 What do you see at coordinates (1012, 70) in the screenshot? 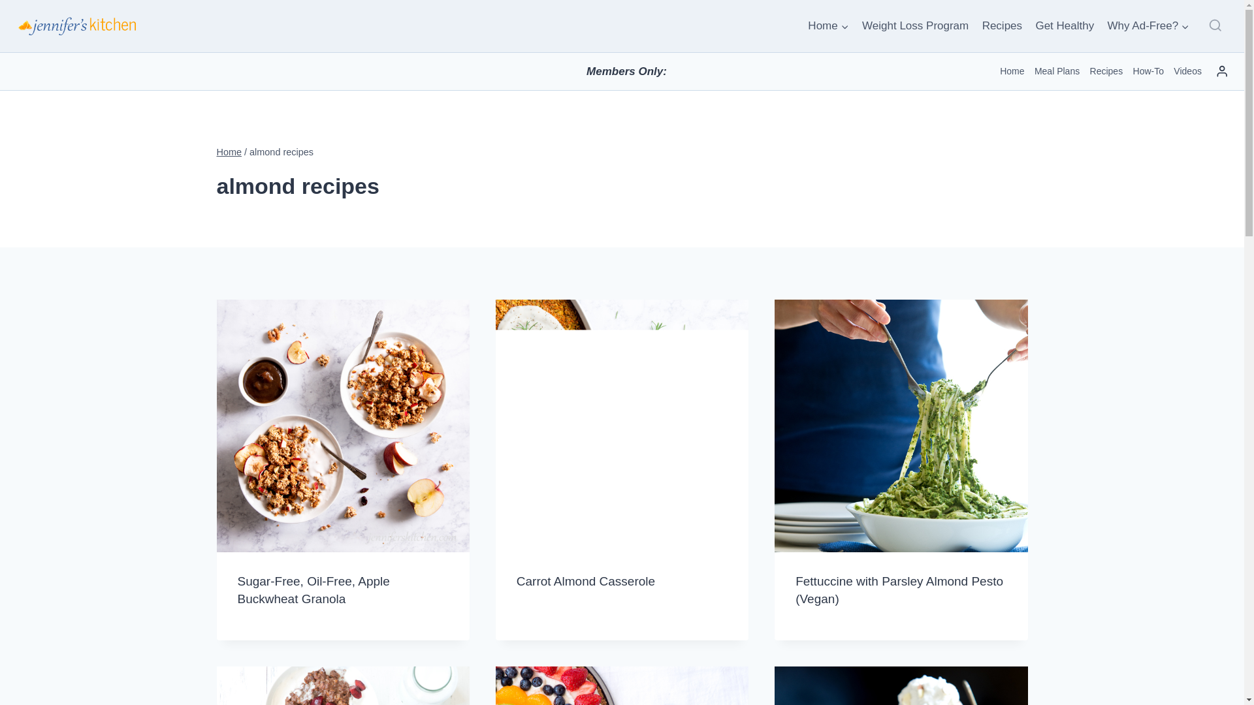
I see `Home` at bounding box center [1012, 70].